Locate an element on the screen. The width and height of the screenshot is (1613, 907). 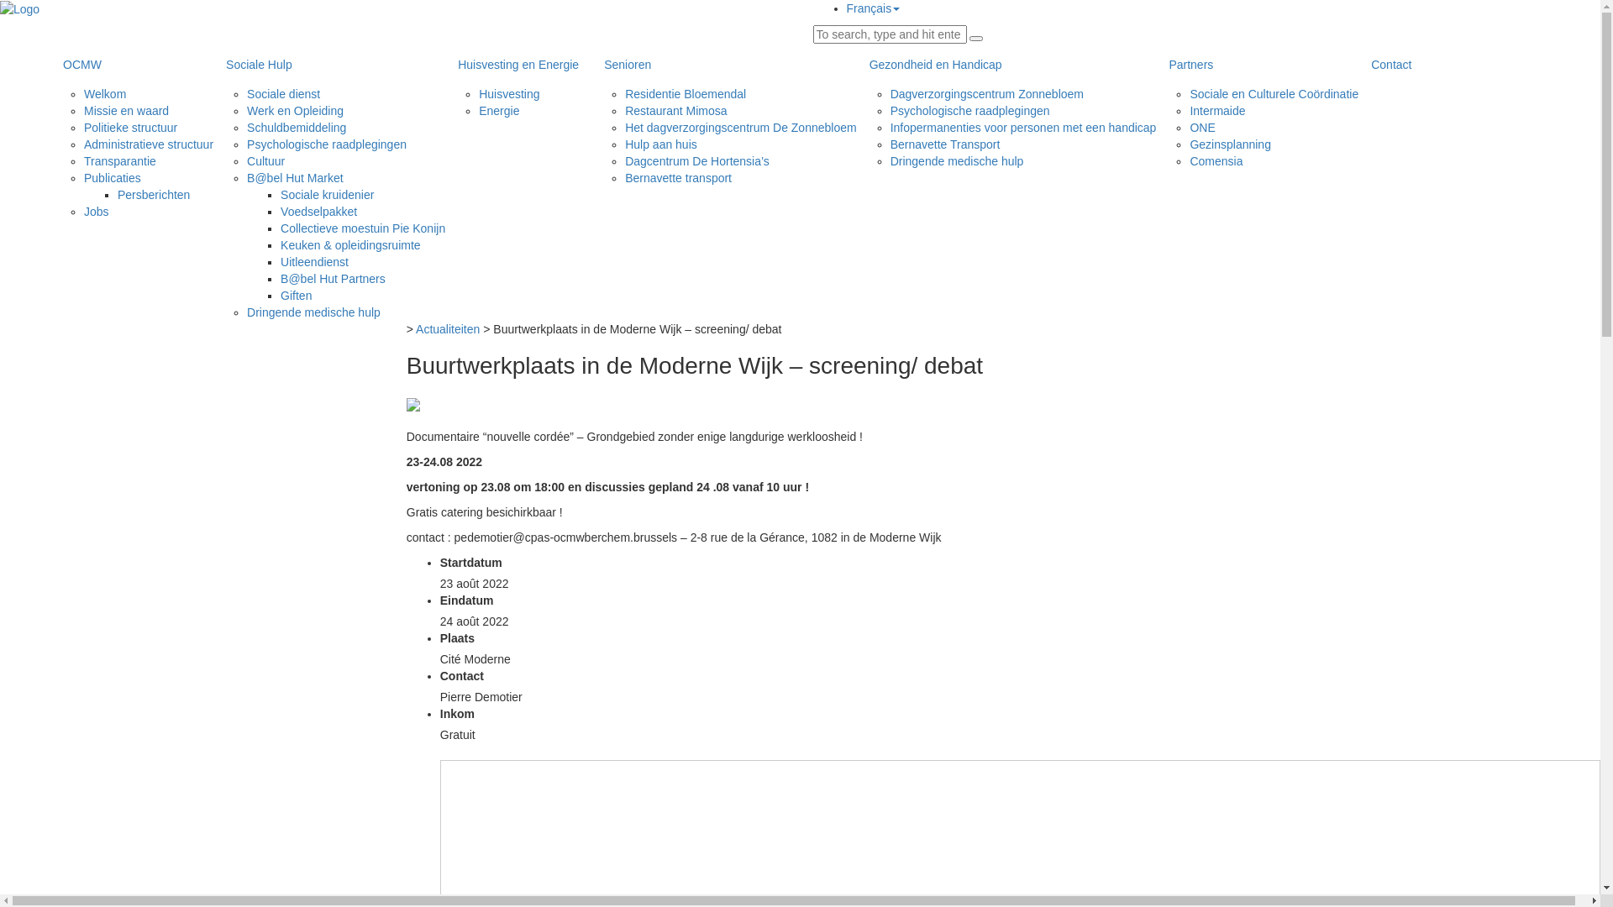
Bernavette Transport is located at coordinates (946, 144).